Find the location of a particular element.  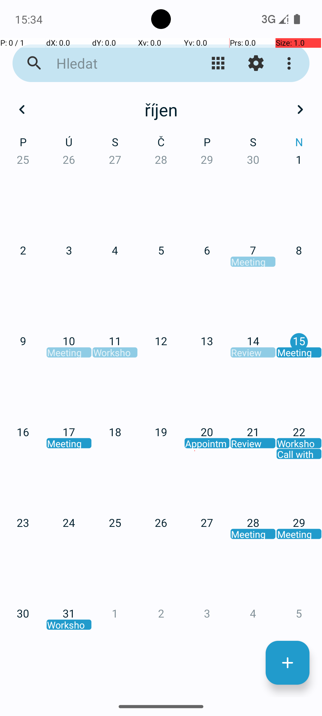

Hledat is located at coordinates (115, 63).